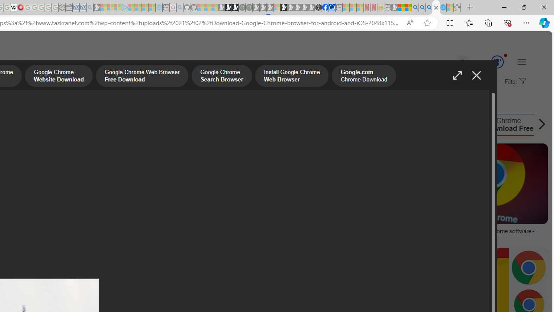 This screenshot has width=554, height=312. I want to click on Microsoft Rewards 84, so click(489, 62).